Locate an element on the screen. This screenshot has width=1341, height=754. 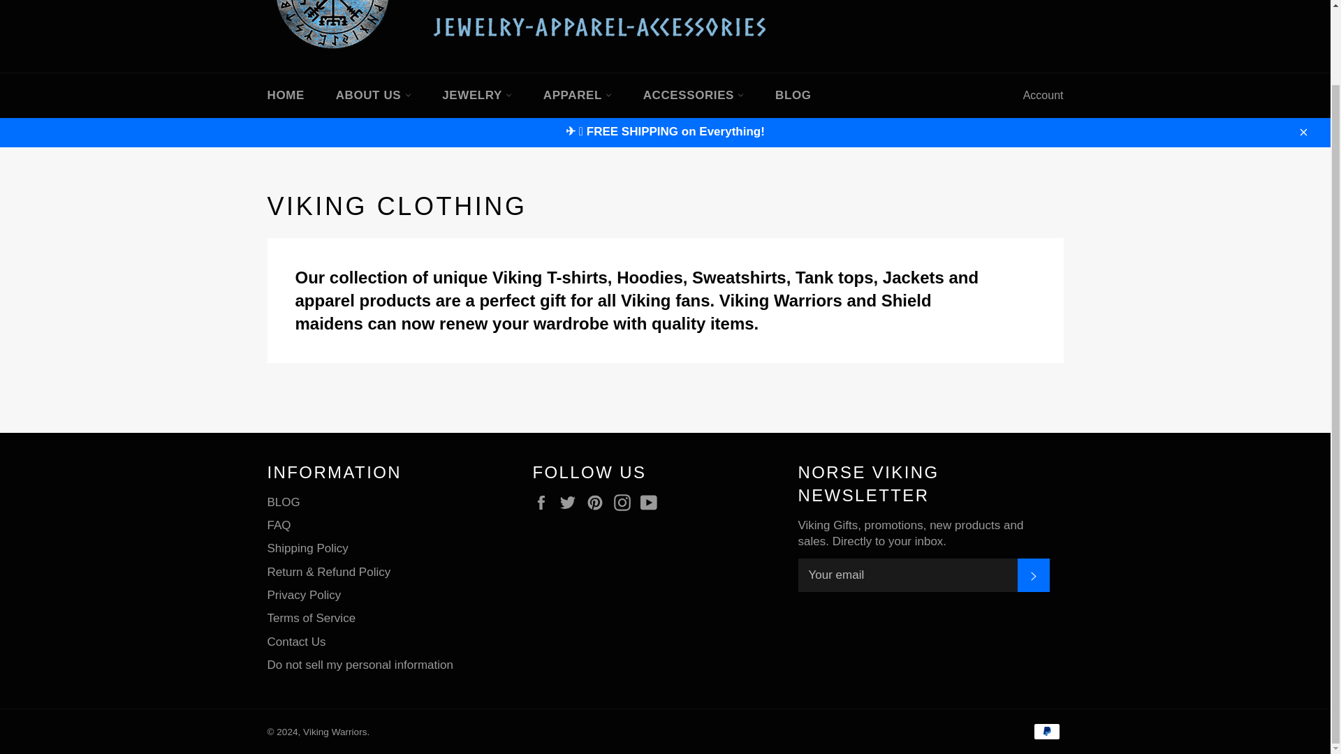
Viking Warriors on Twitter is located at coordinates (571, 503).